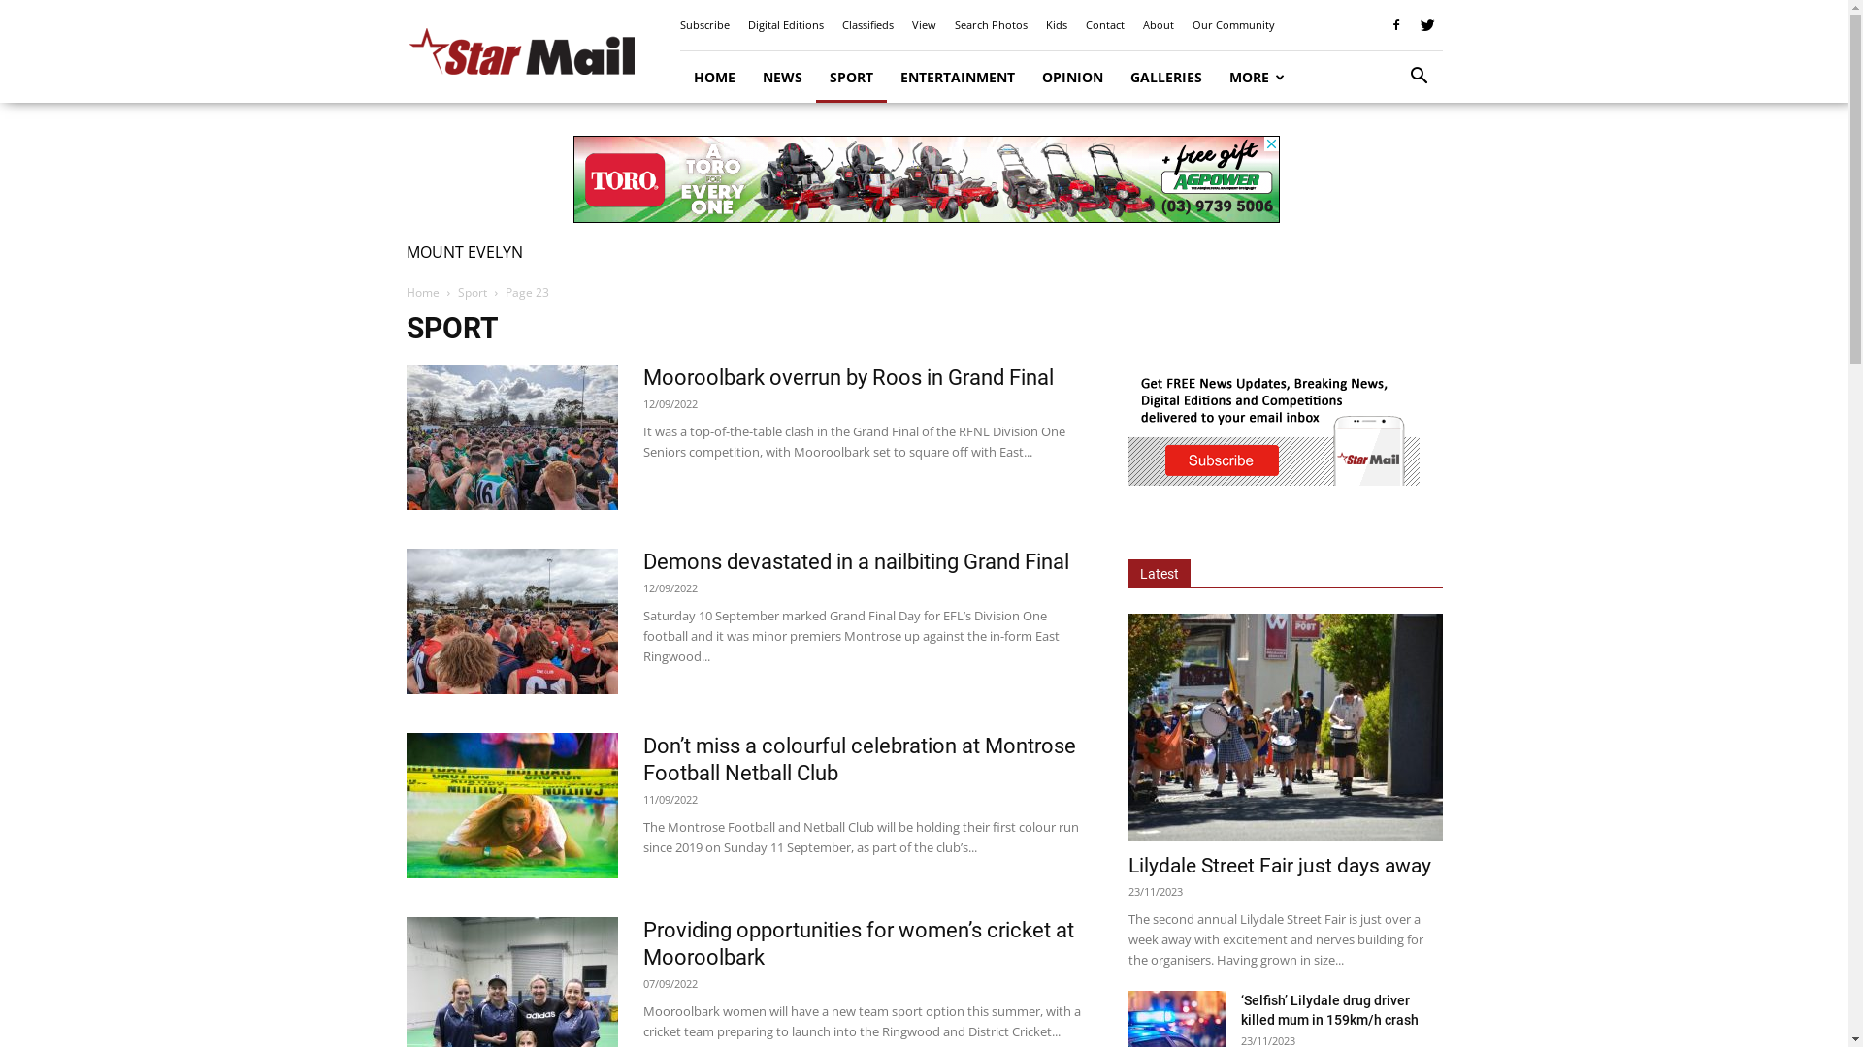  I want to click on MORE, so click(1257, 78).